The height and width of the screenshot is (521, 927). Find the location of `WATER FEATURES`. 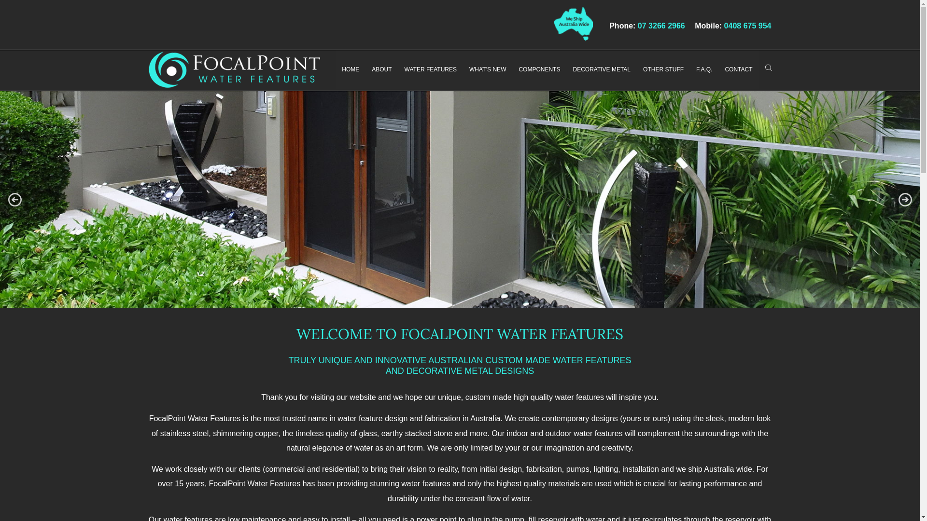

WATER FEATURES is located at coordinates (431, 69).